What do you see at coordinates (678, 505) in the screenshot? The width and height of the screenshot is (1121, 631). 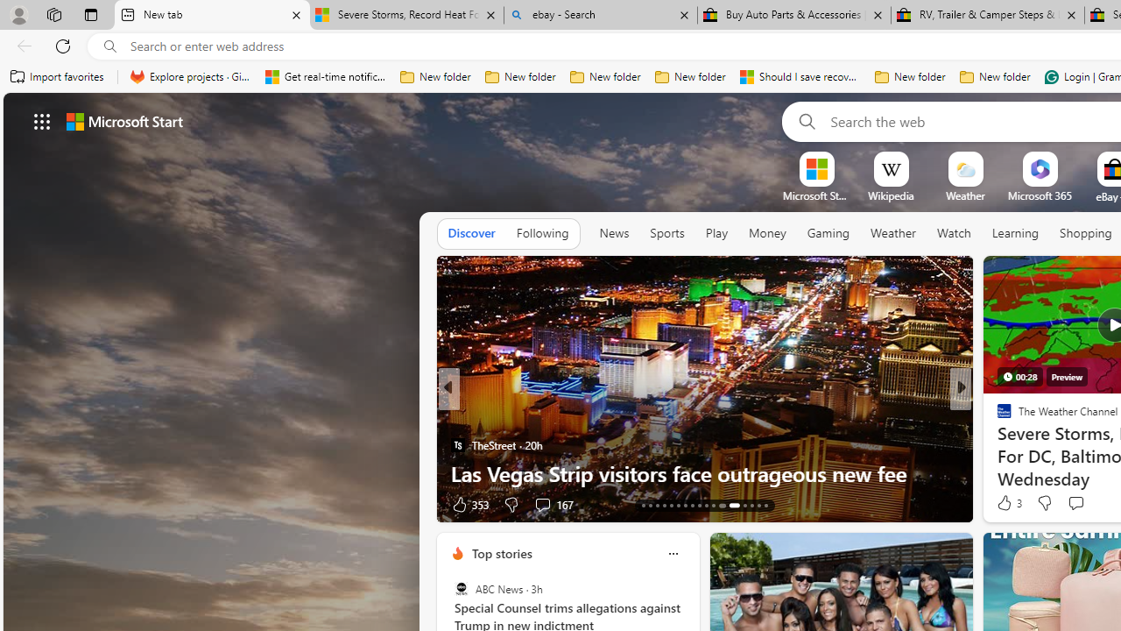 I see `AutomationID: tab-18` at bounding box center [678, 505].